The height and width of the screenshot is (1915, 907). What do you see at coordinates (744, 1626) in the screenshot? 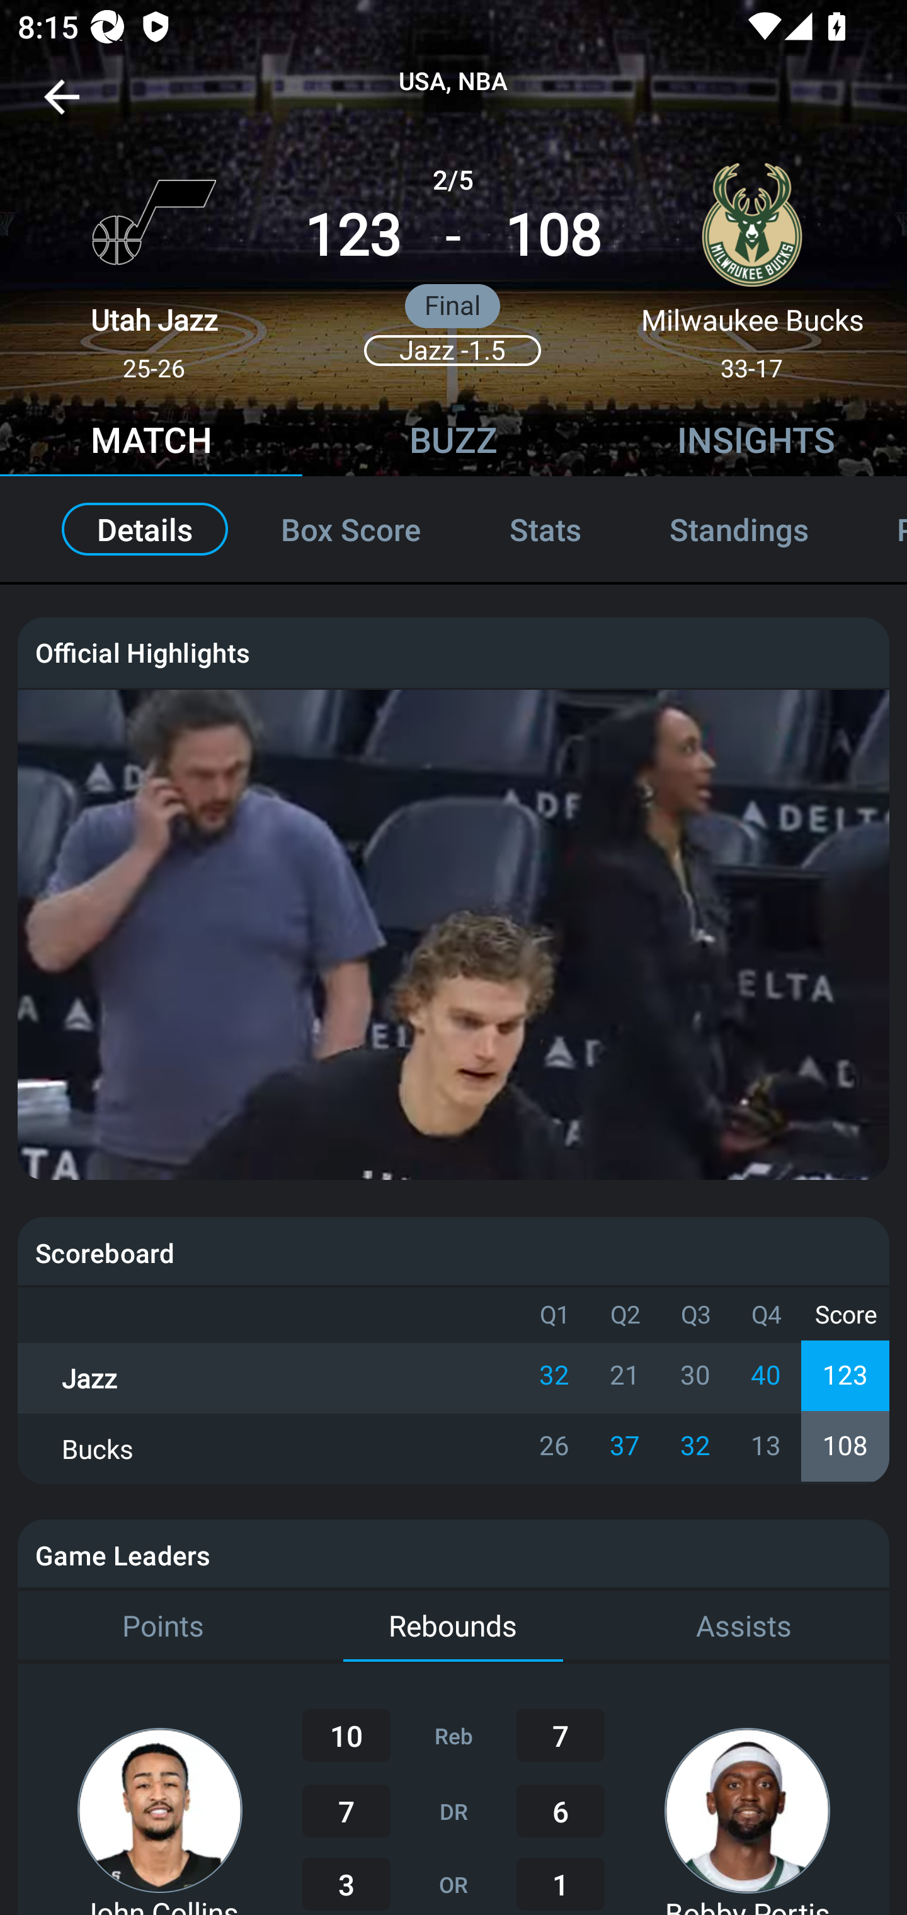
I see `Assists` at bounding box center [744, 1626].